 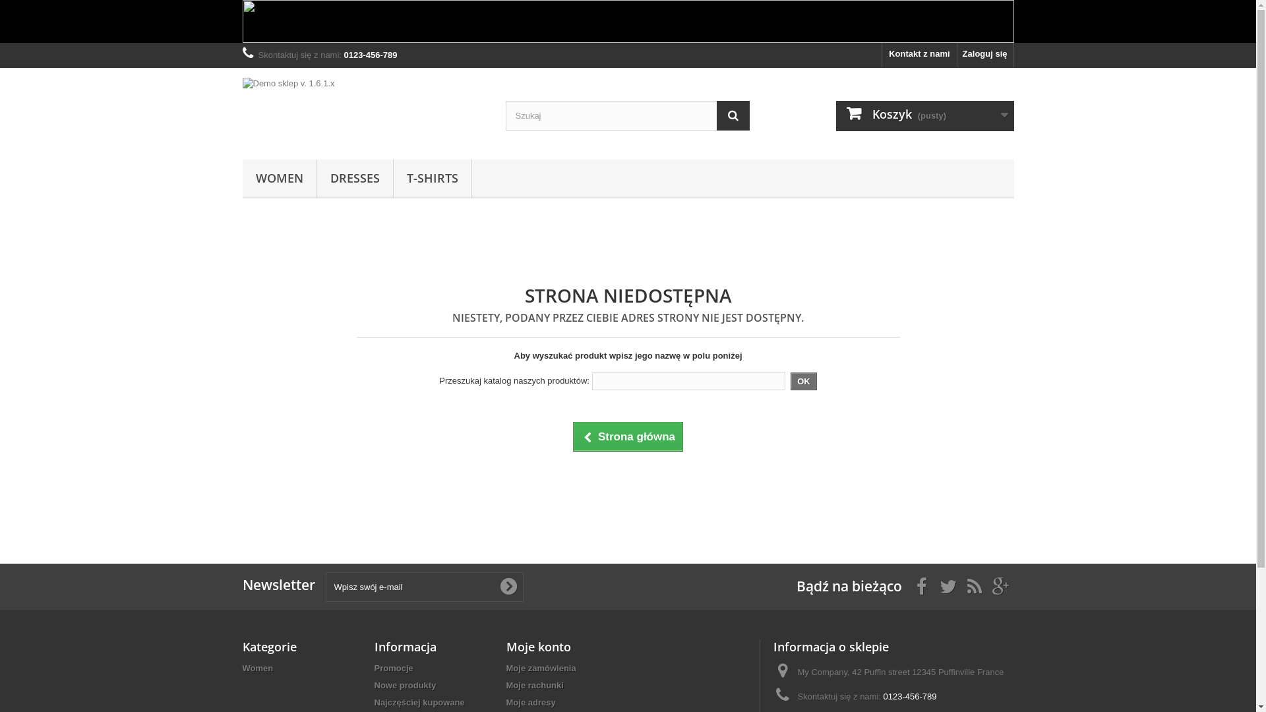 What do you see at coordinates (535, 686) in the screenshot?
I see `Moje rachunki` at bounding box center [535, 686].